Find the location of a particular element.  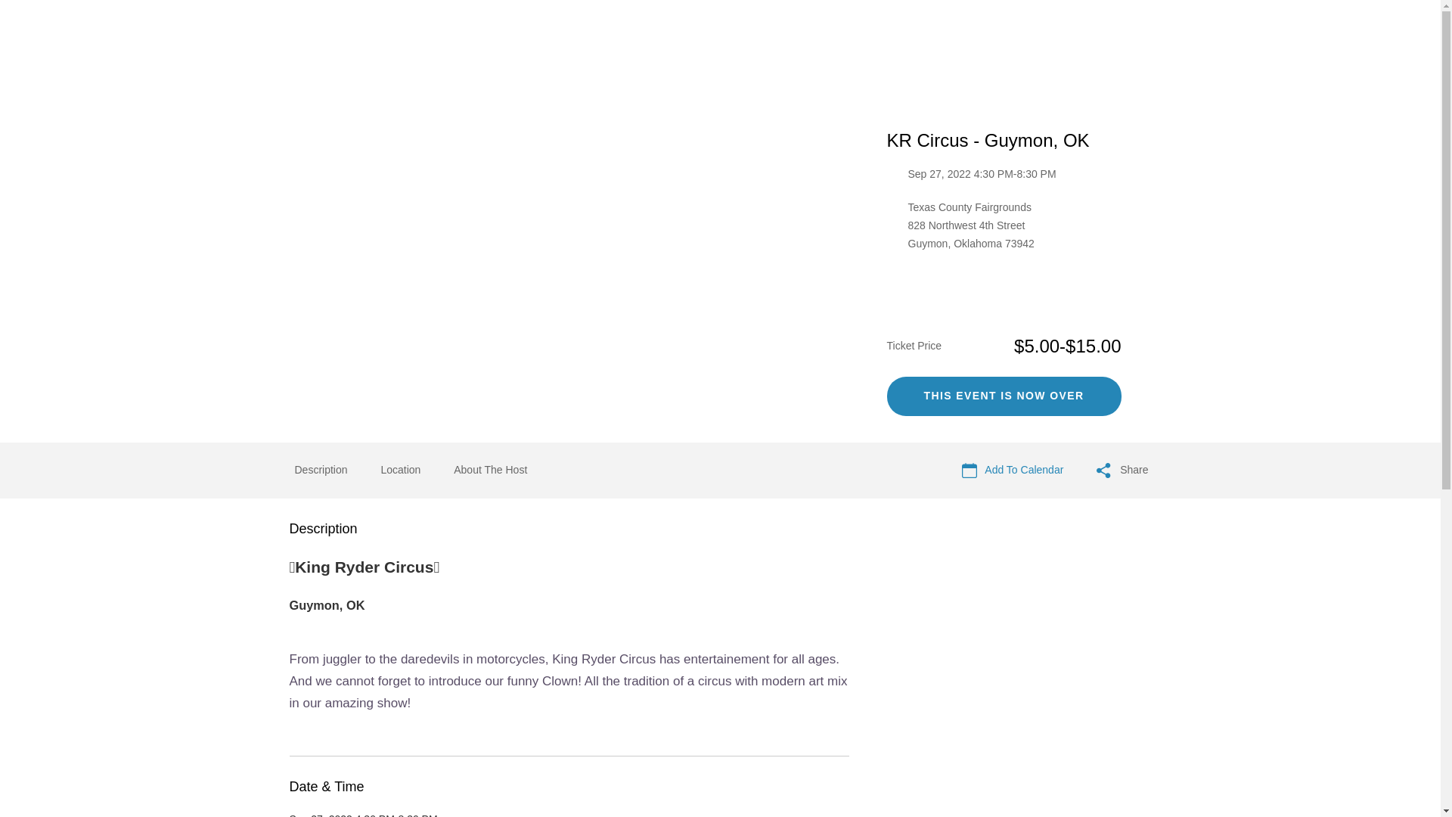

Location is located at coordinates (401, 471).